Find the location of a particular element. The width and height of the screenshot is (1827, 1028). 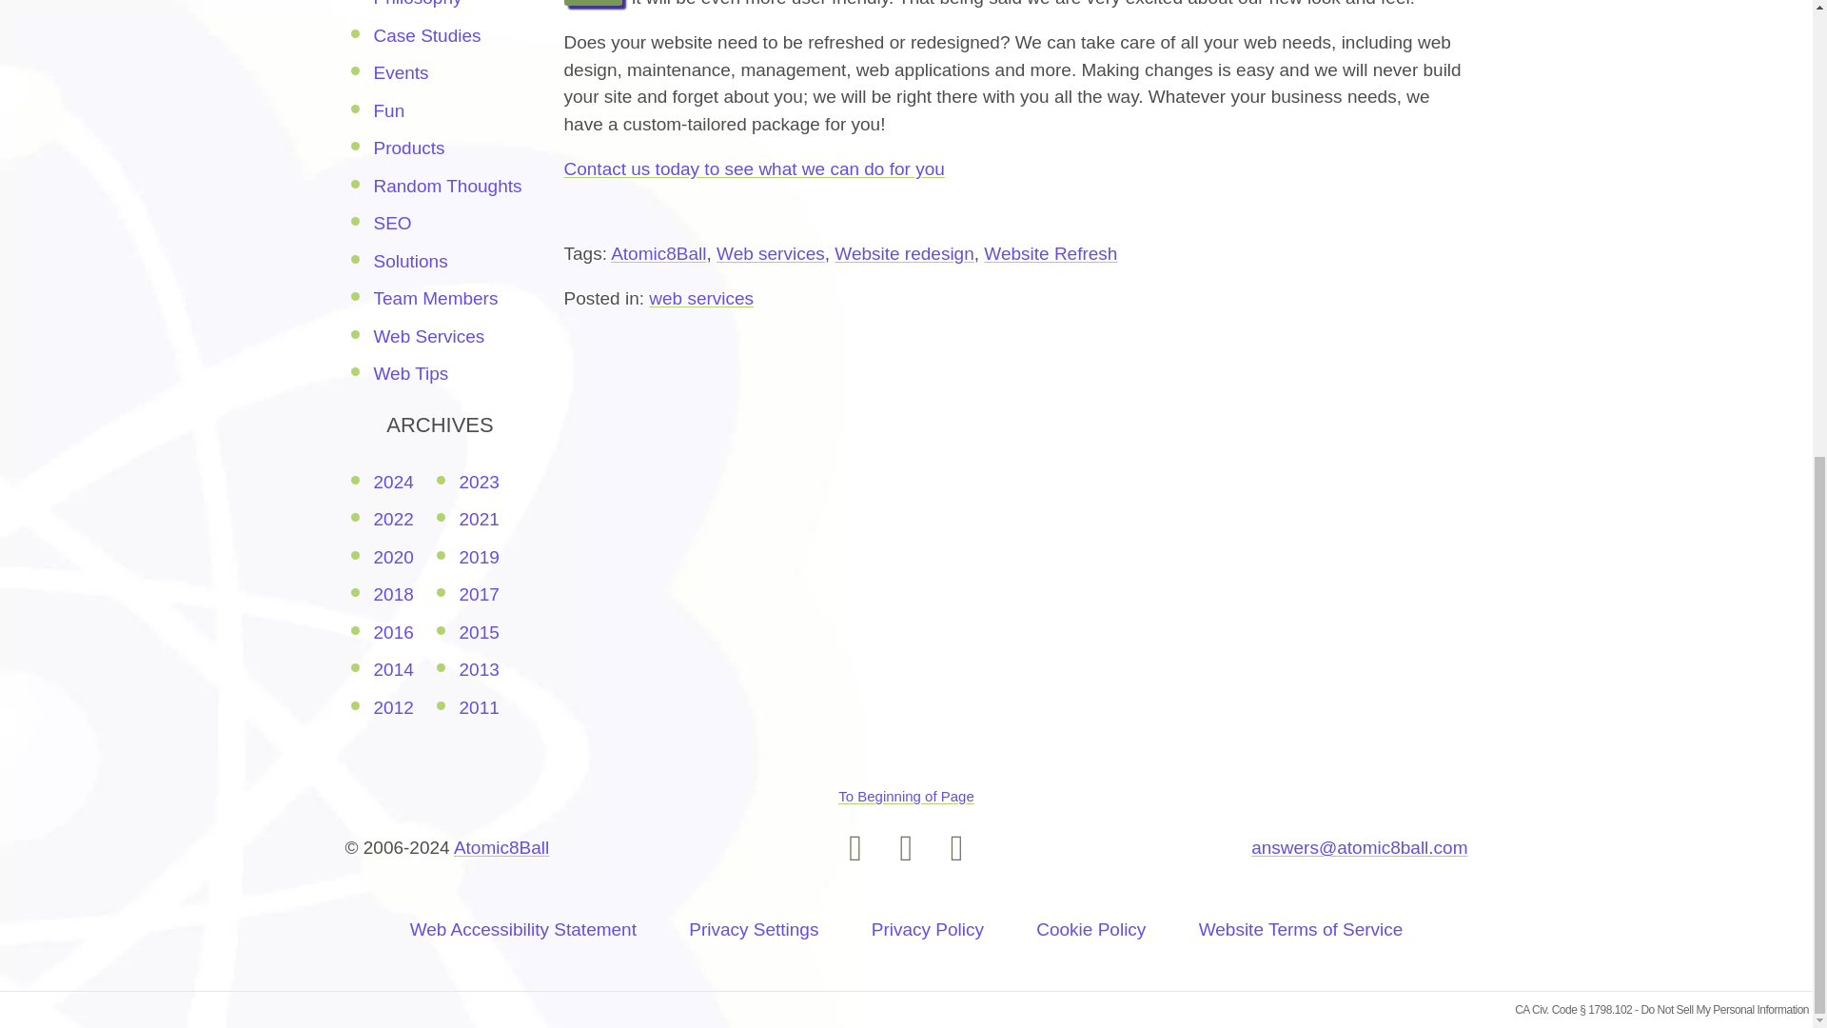

2019 is located at coordinates (478, 557).